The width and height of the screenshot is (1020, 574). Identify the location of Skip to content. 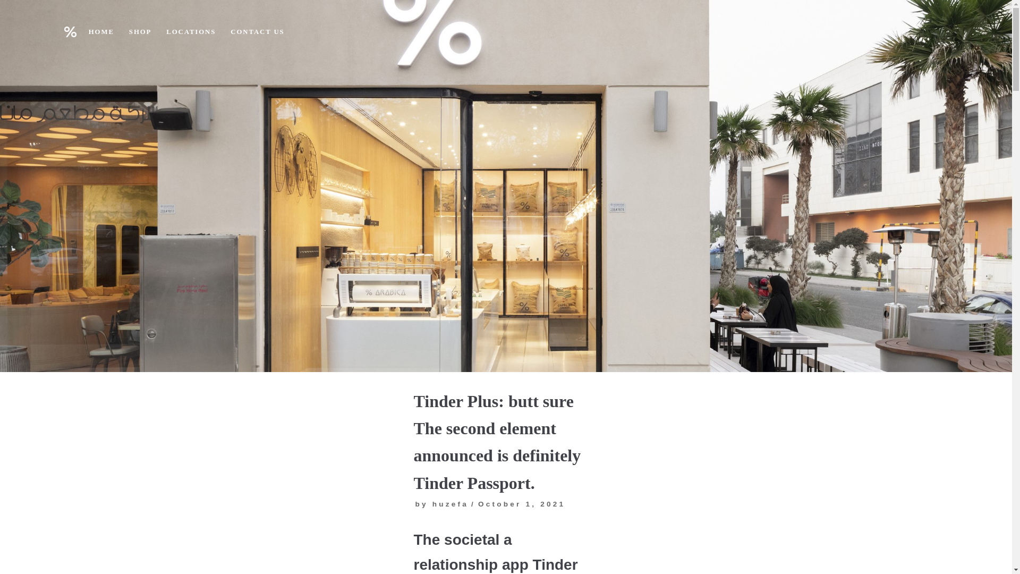
(11, 22).